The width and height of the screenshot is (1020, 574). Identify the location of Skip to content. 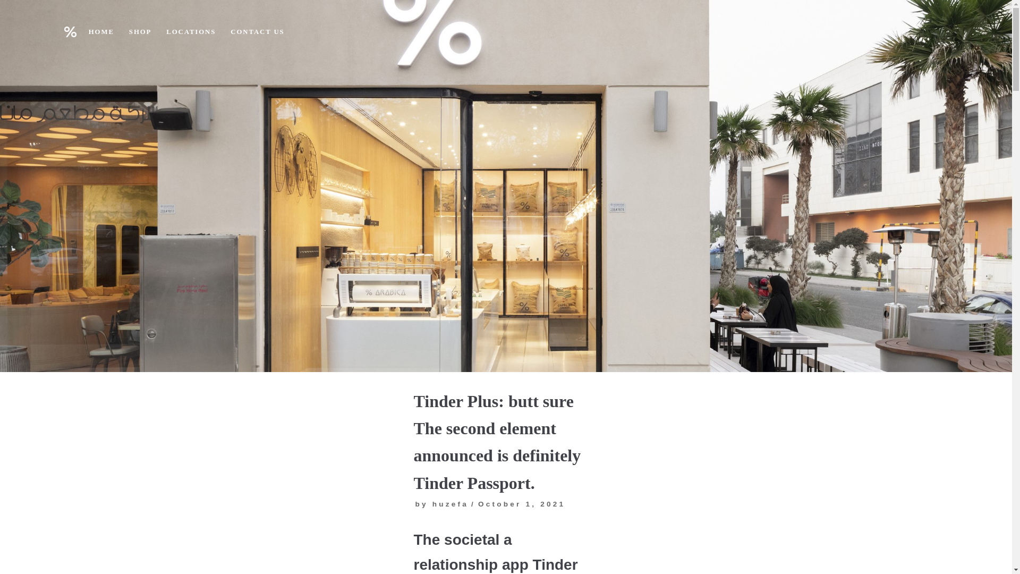
(11, 22).